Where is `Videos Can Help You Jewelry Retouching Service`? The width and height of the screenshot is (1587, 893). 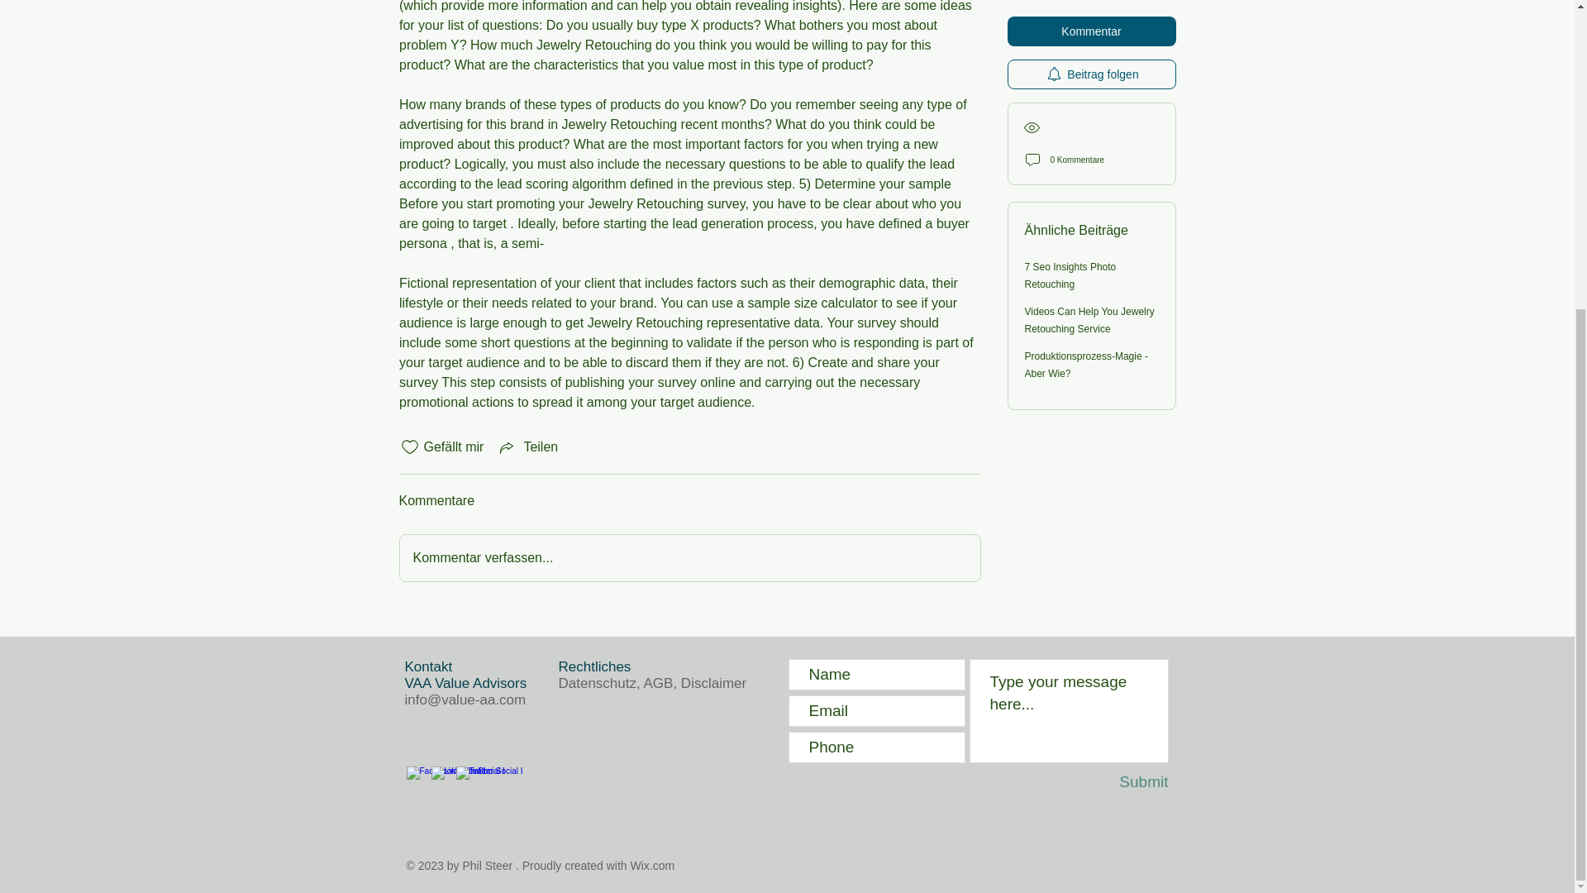
Videos Can Help You Jewelry Retouching Service is located at coordinates (1089, 124).